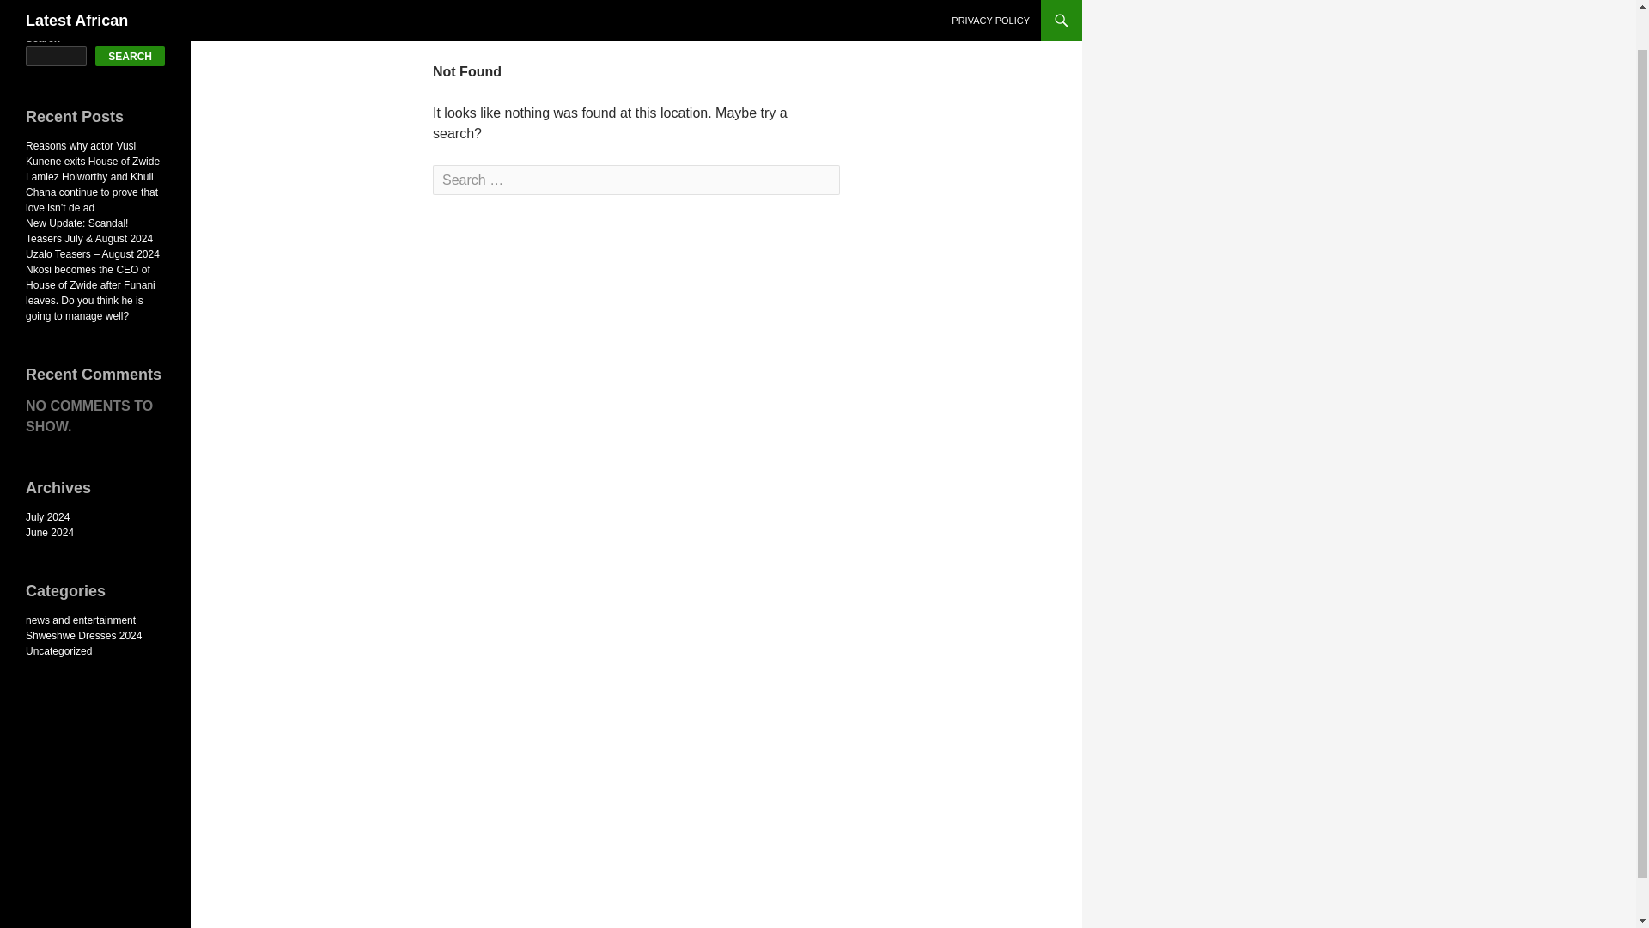 The image size is (1649, 928). Describe the element at coordinates (84, 636) in the screenshot. I see `Shweshwe Dresses 2024` at that location.